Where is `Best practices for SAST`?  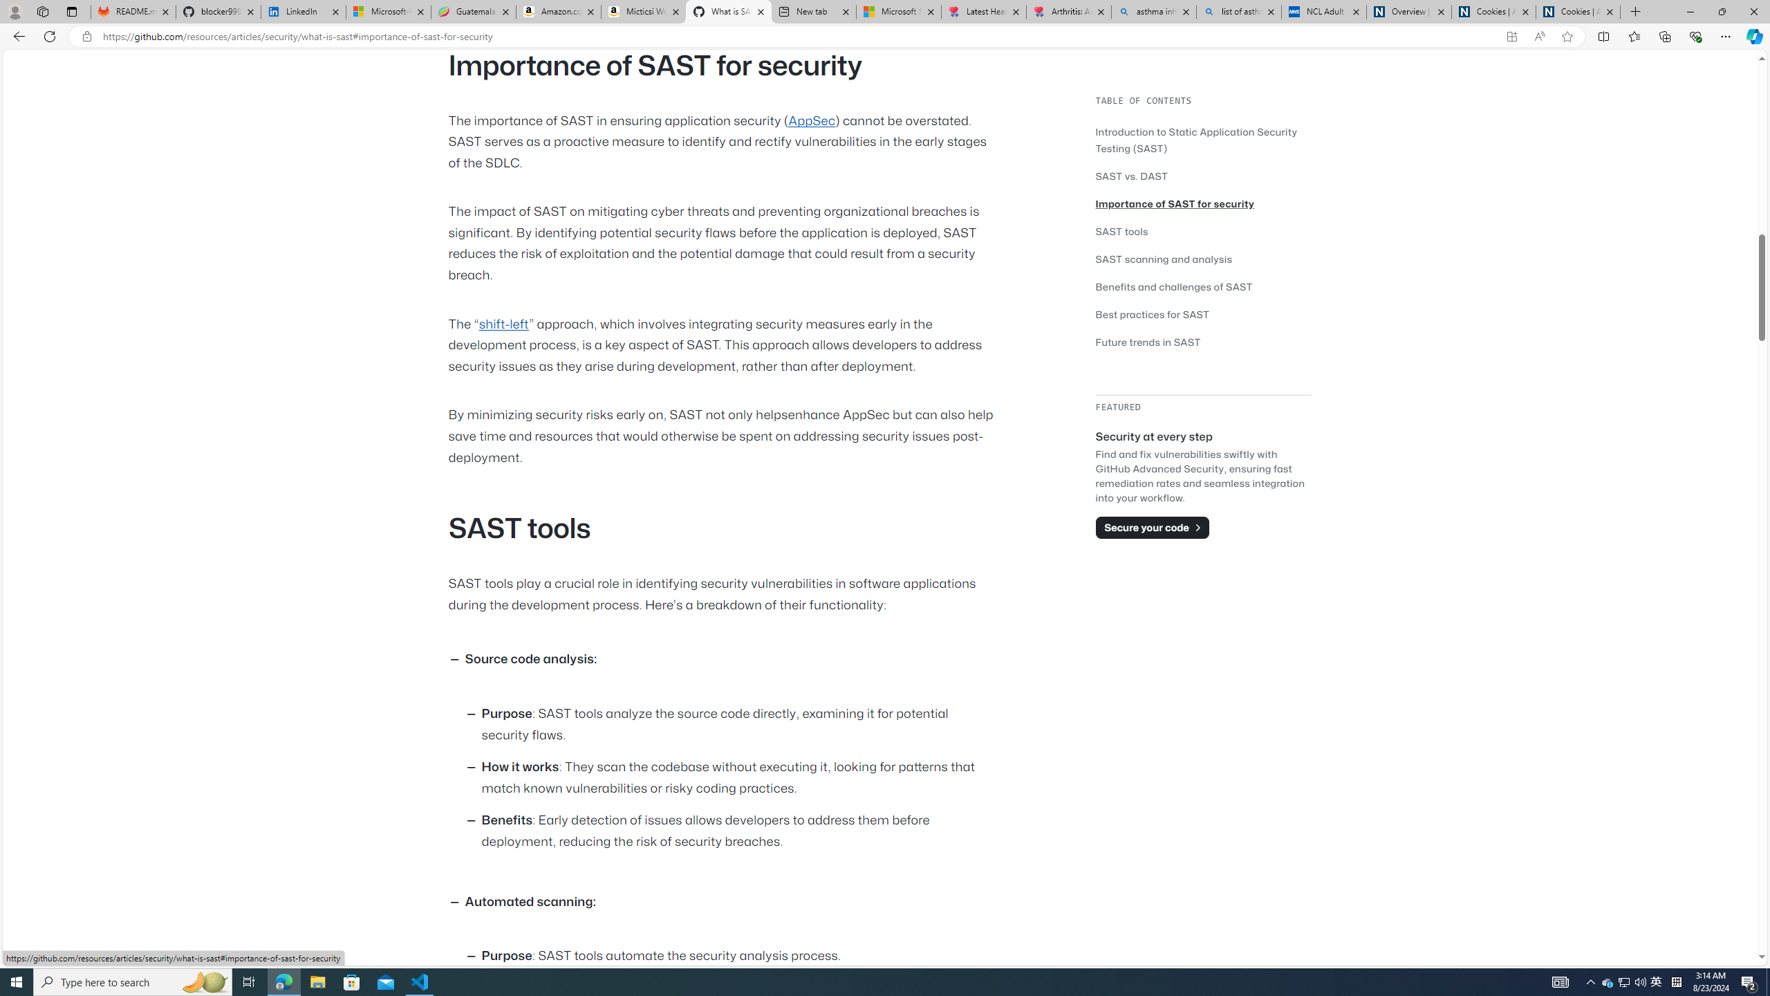
Best practices for SAST is located at coordinates (1153, 314).